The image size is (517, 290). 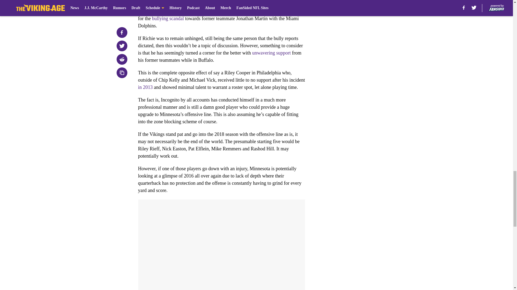 What do you see at coordinates (271, 53) in the screenshot?
I see `unwavering support` at bounding box center [271, 53].